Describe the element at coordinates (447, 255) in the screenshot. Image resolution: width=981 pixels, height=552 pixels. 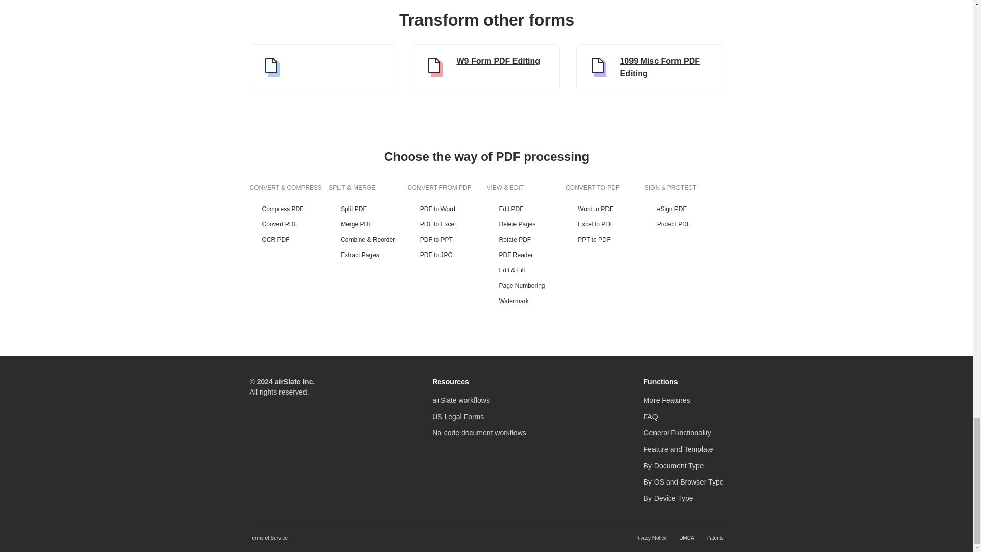
I see `PDF to JPG` at that location.